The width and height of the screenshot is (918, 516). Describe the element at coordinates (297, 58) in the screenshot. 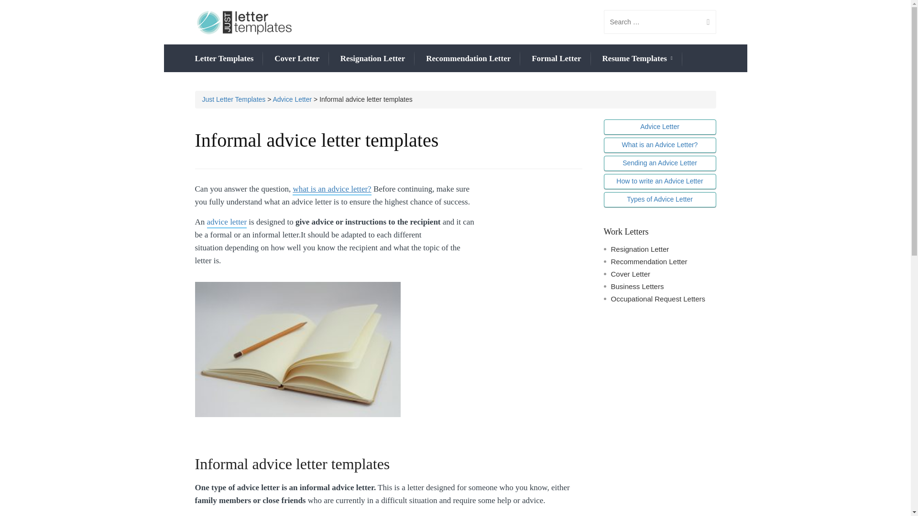

I see `Cover Letter` at that location.